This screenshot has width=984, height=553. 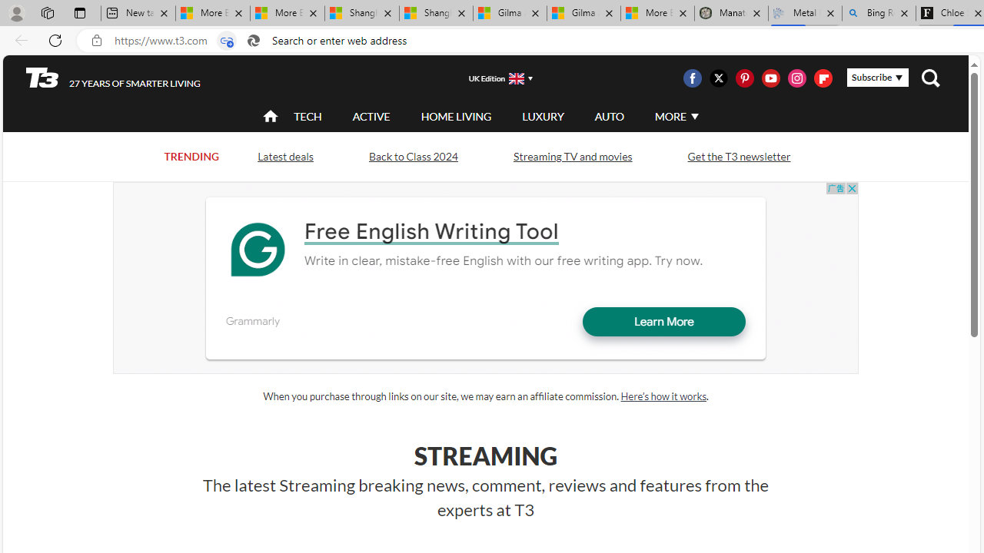 I want to click on Shanghai, China weather forecast | Microsoft Weather, so click(x=436, y=14).